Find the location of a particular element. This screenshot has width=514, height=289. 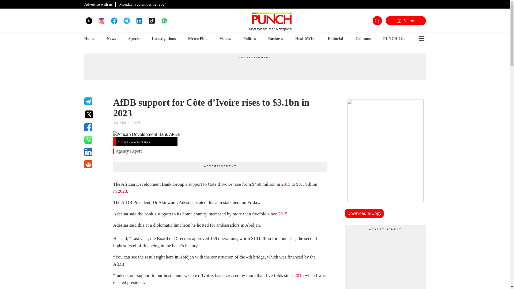

Follow Us on X is located at coordinates (89, 20).